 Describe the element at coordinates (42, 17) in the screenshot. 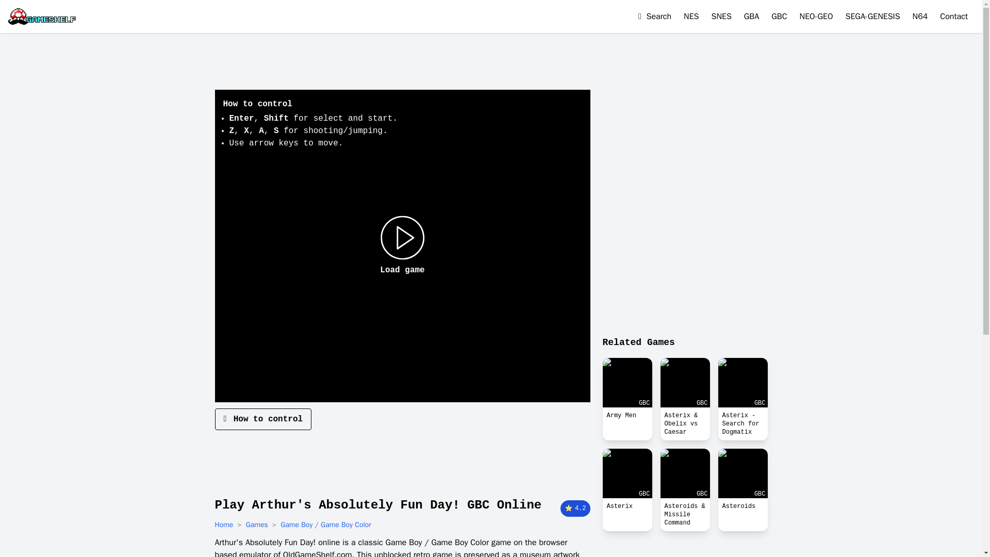

I see `Homepage` at that location.